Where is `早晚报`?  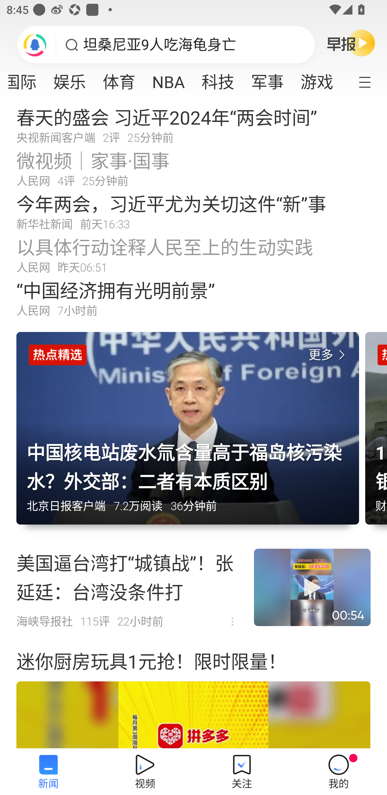 早晚报 is located at coordinates (351, 43).